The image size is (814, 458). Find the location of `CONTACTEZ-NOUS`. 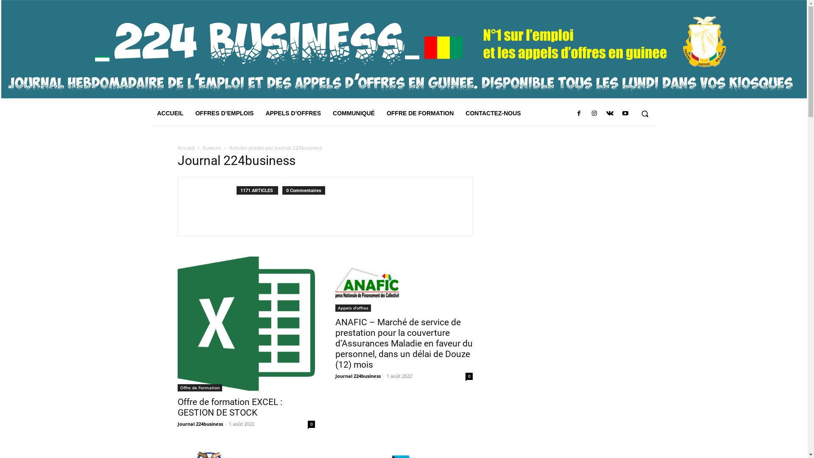

CONTACTEZ-NOUS is located at coordinates (493, 113).